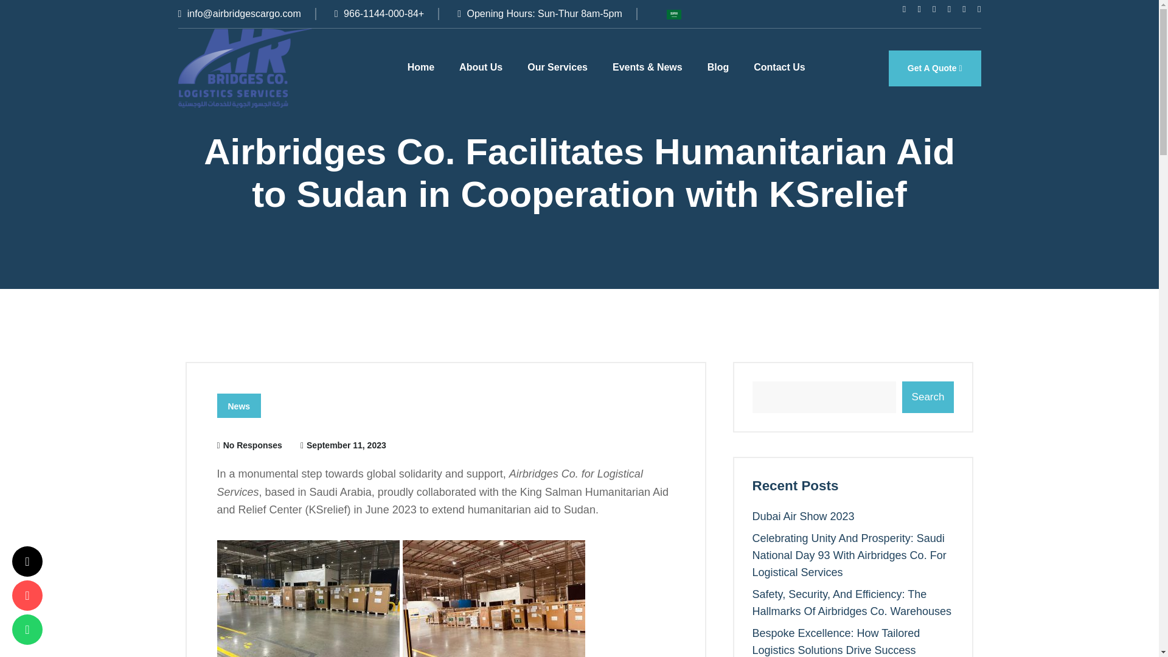  Describe the element at coordinates (934, 68) in the screenshot. I see `Get A Quote` at that location.